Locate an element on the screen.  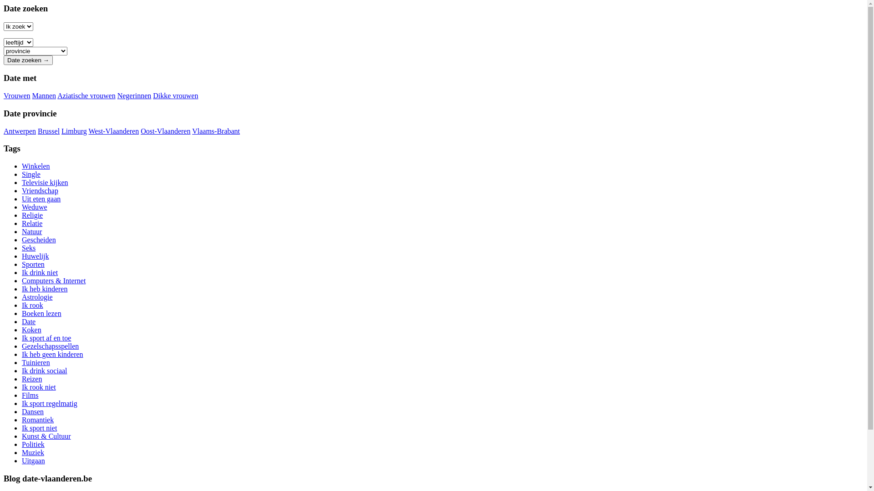
Brussel is located at coordinates (49, 131).